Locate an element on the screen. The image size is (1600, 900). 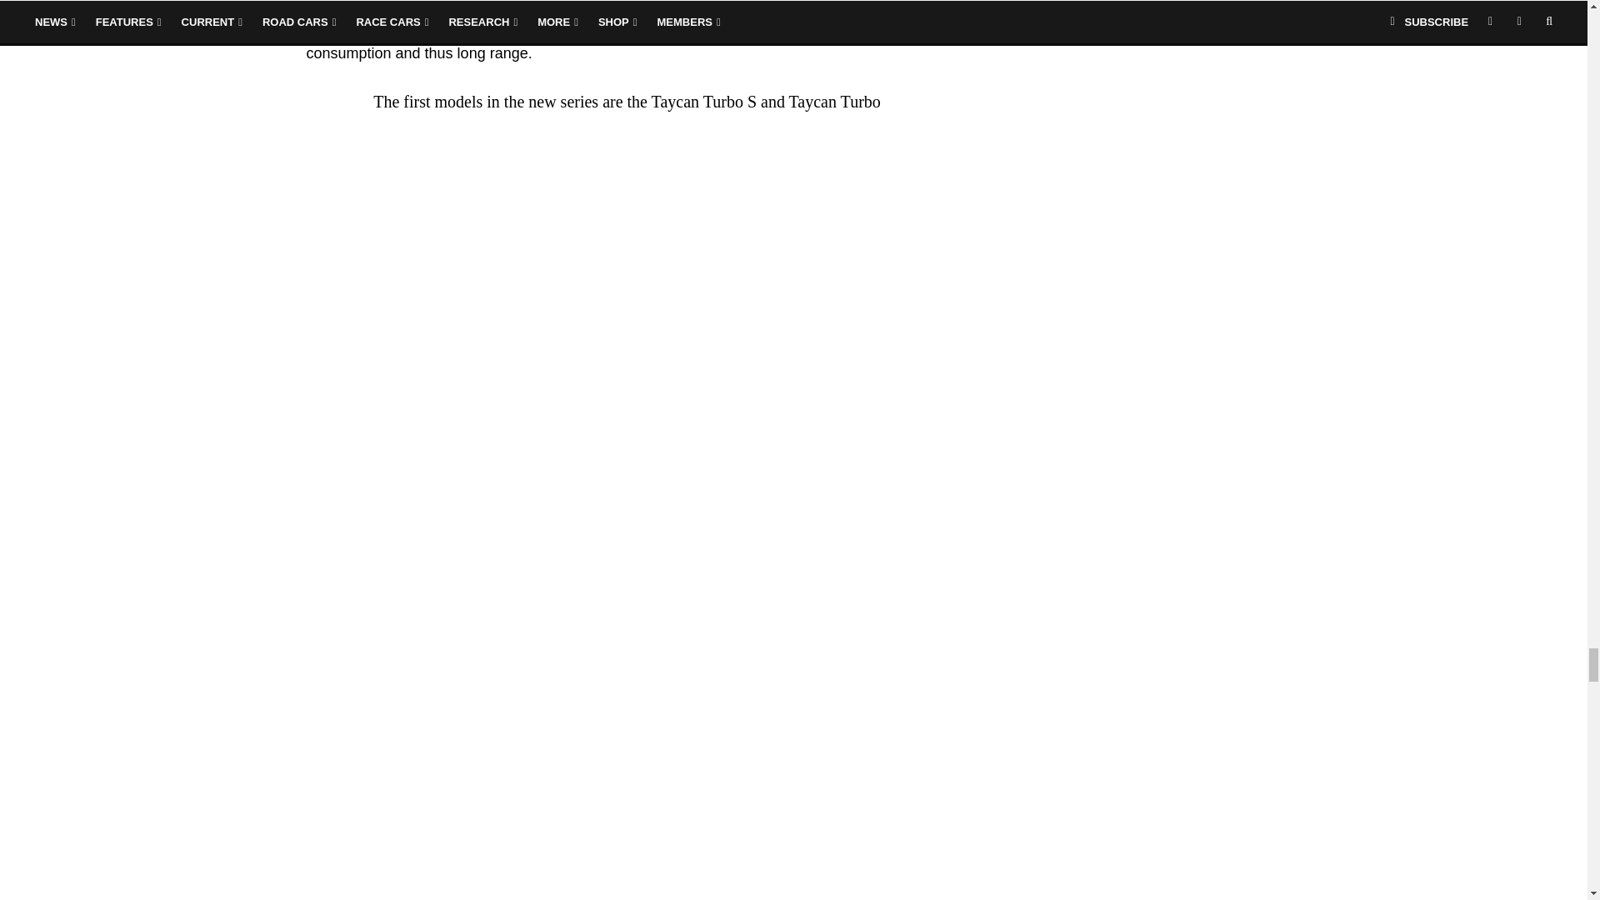
Taycan Turbo S, 2019, Porsche AG is located at coordinates (432, 390).